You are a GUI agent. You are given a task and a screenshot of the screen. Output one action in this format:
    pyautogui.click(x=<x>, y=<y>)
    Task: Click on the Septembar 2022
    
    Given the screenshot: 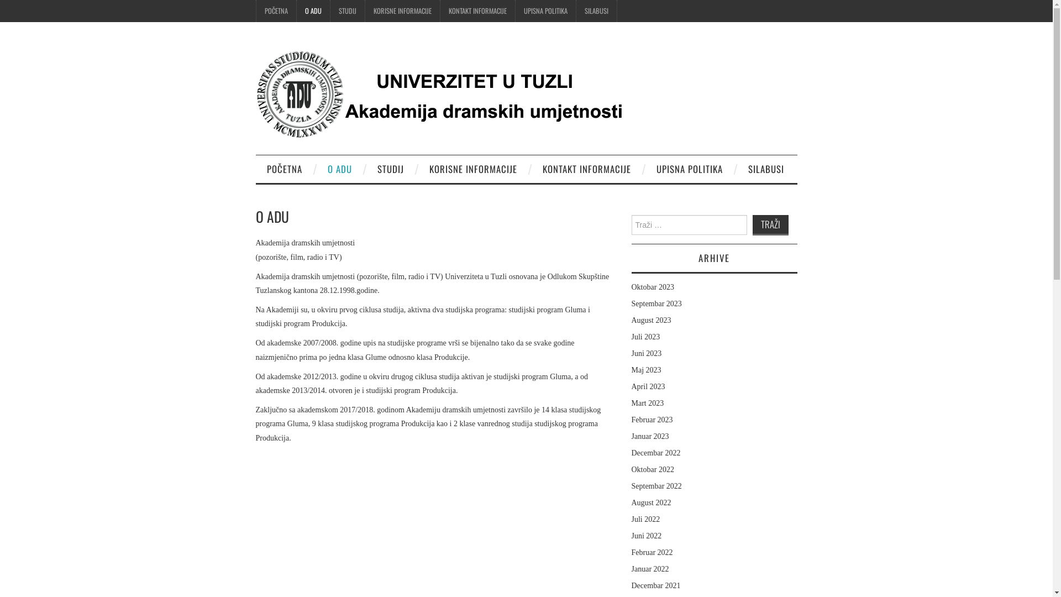 What is the action you would take?
    pyautogui.click(x=656, y=486)
    